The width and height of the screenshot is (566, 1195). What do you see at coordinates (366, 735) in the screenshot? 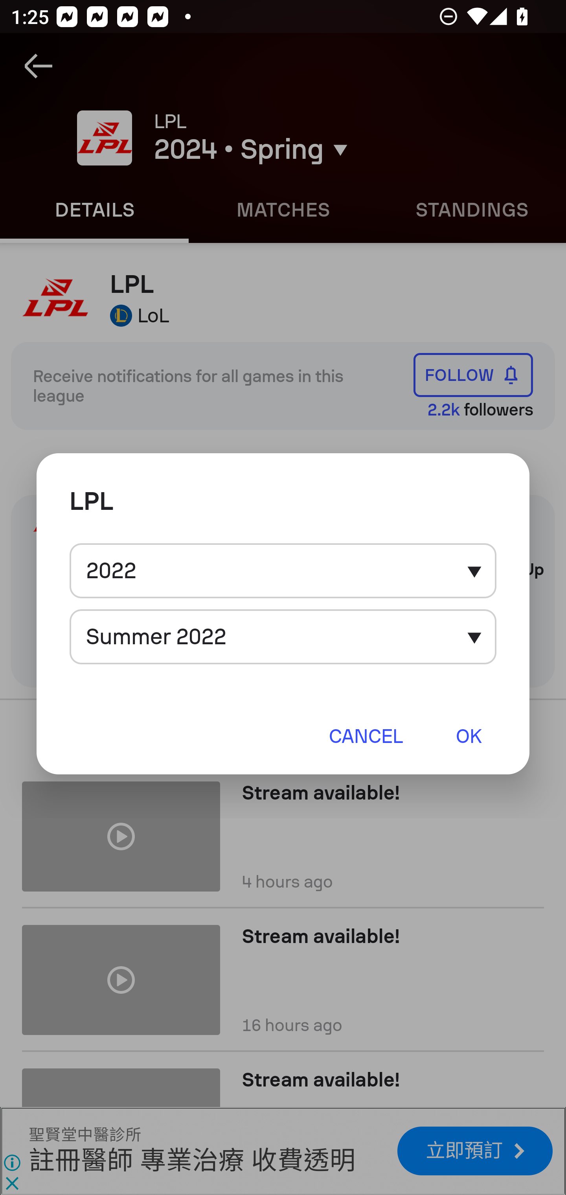
I see `CANCEL` at bounding box center [366, 735].